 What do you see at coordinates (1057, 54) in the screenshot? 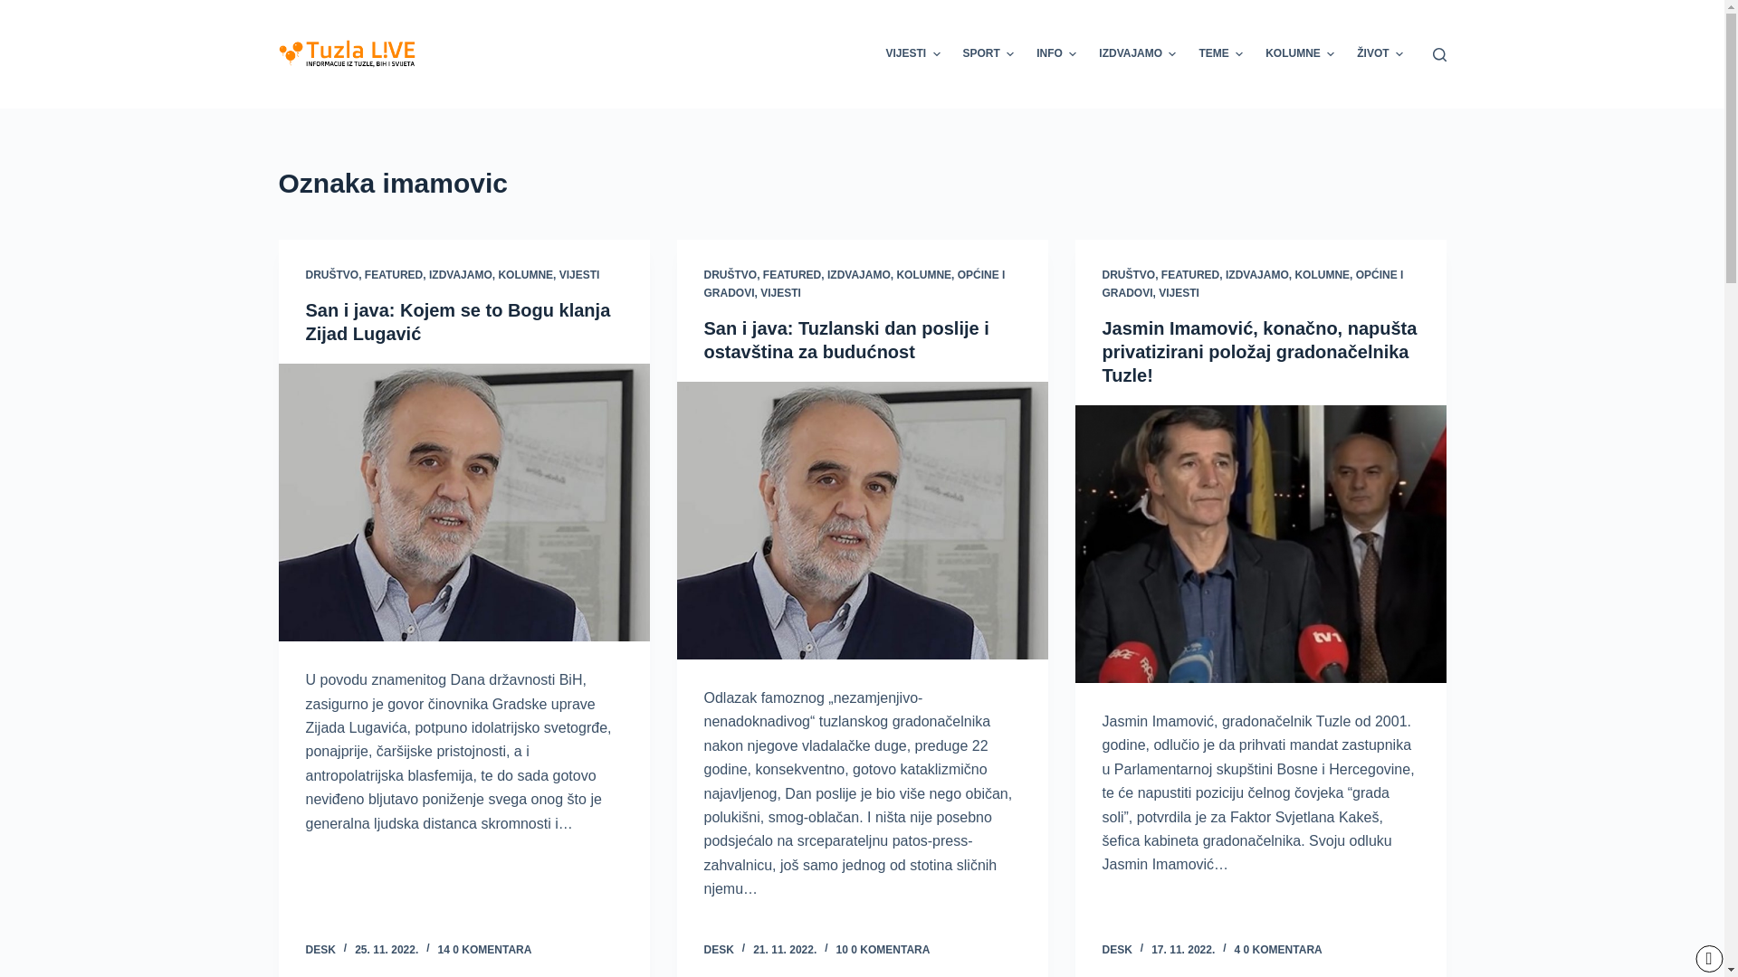
I see `INFO` at bounding box center [1057, 54].